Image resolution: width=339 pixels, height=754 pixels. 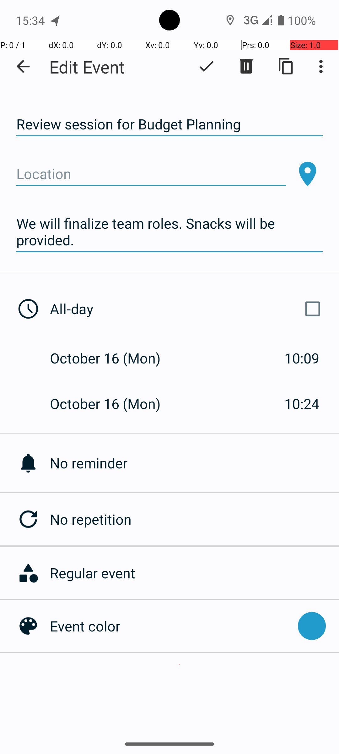 I want to click on October 16 (Mon), so click(x=112, y=358).